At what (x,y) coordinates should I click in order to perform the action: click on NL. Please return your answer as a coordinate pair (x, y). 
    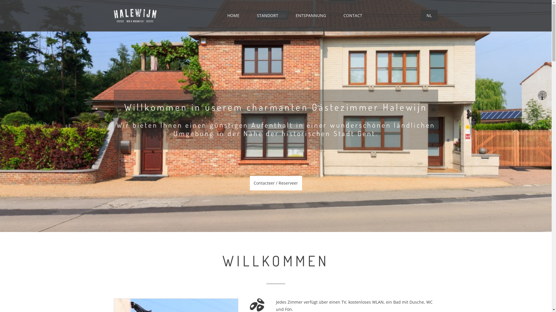
    Looking at the image, I should click on (429, 16).